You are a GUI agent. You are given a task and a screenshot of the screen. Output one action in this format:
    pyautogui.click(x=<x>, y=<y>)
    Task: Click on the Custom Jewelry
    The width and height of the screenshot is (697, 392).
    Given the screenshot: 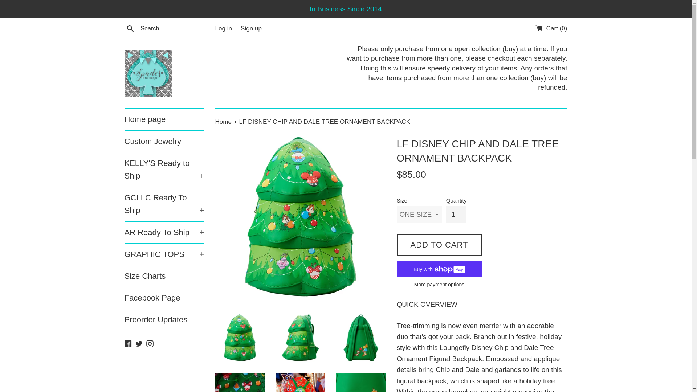 What is the action you would take?
    pyautogui.click(x=164, y=141)
    